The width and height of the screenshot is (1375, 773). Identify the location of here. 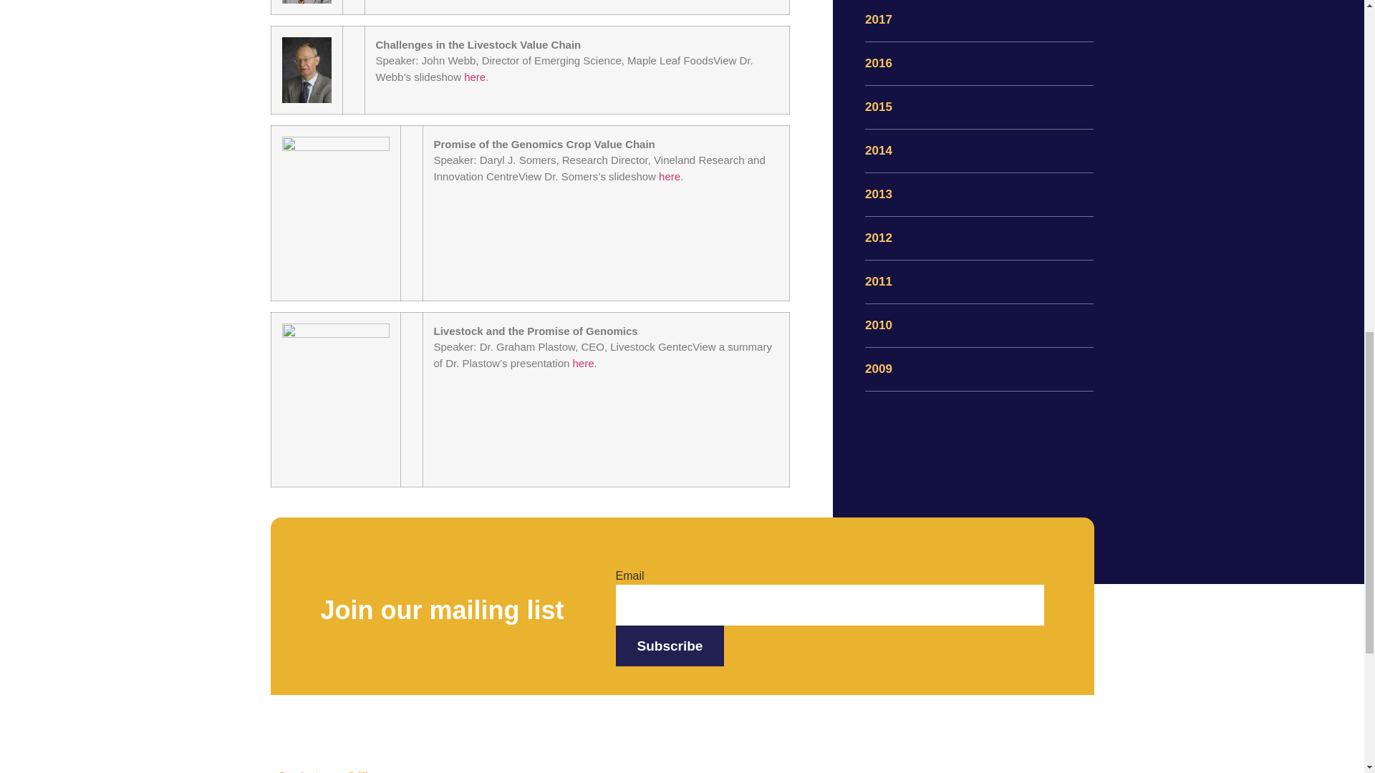
(583, 363).